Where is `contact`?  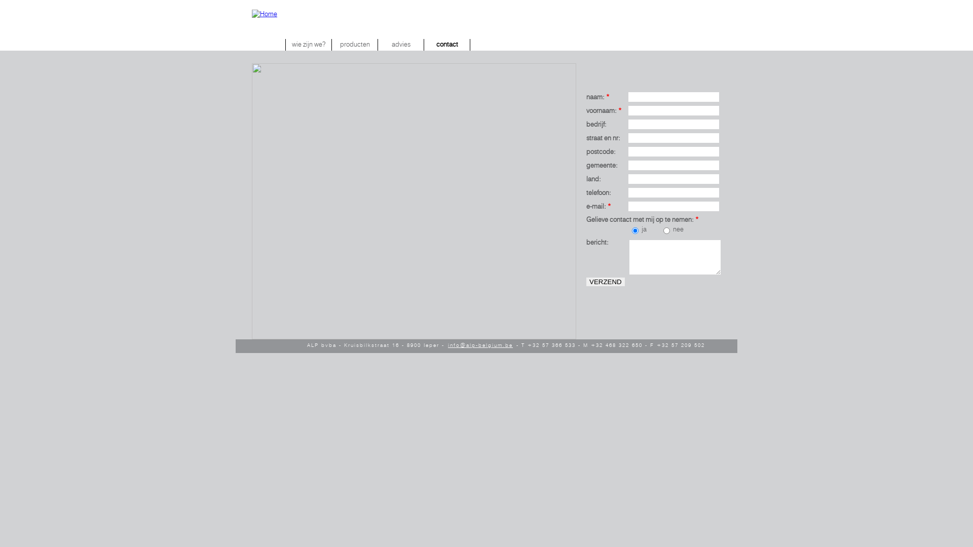
contact is located at coordinates (447, 45).